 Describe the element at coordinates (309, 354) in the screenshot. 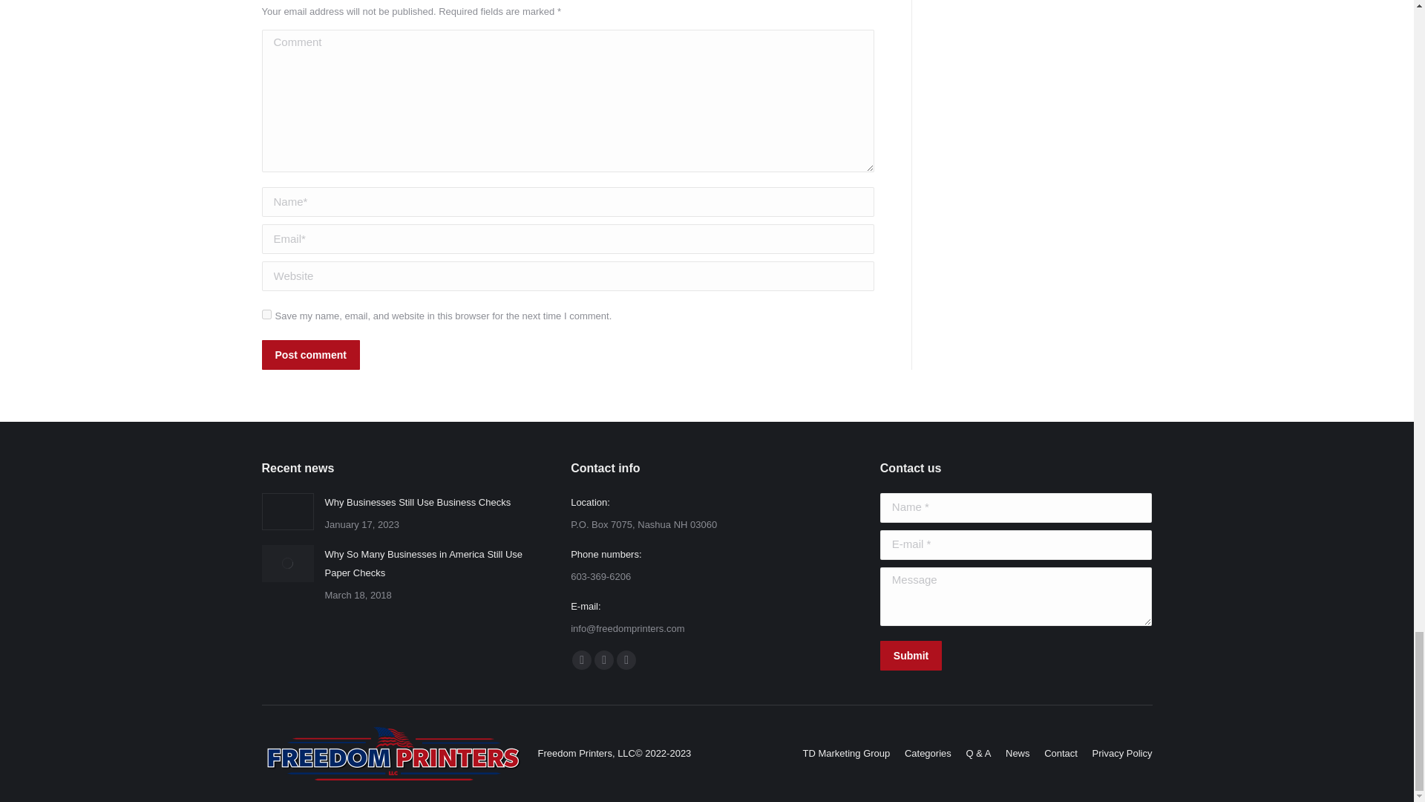

I see `Post comment` at that location.